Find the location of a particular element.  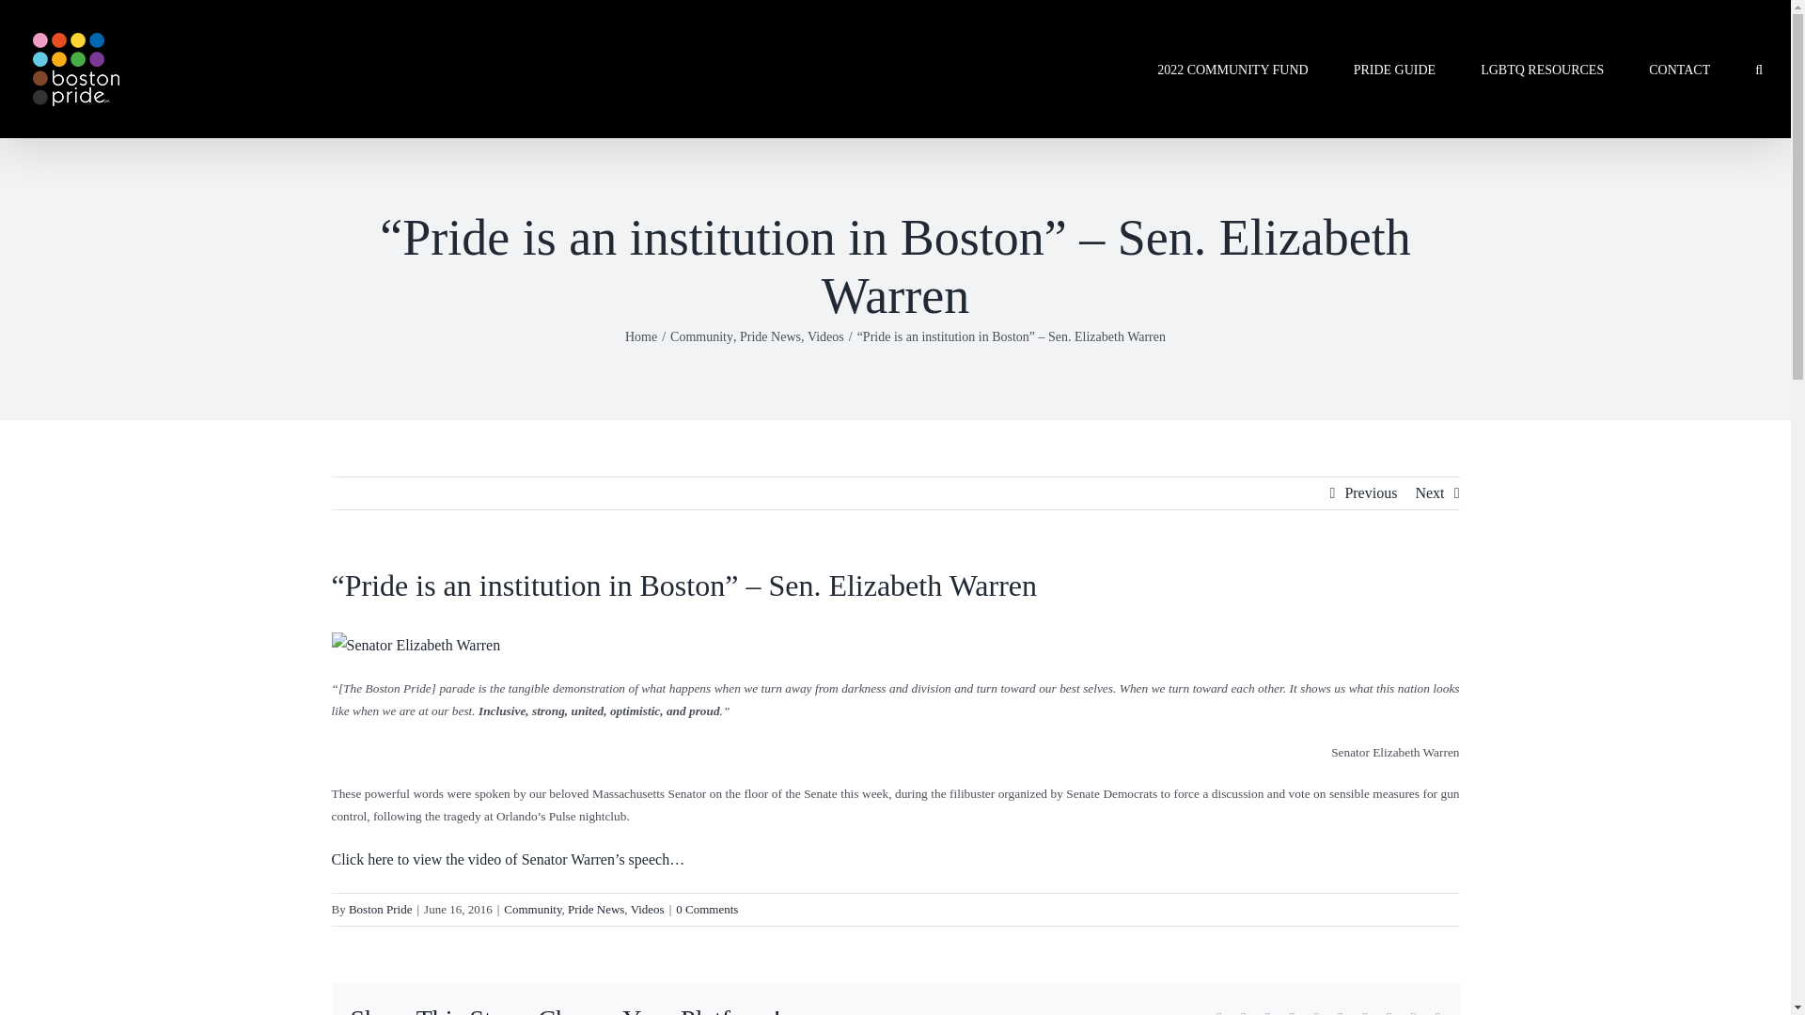

LGBTQ RESOURCES is located at coordinates (1542, 69).